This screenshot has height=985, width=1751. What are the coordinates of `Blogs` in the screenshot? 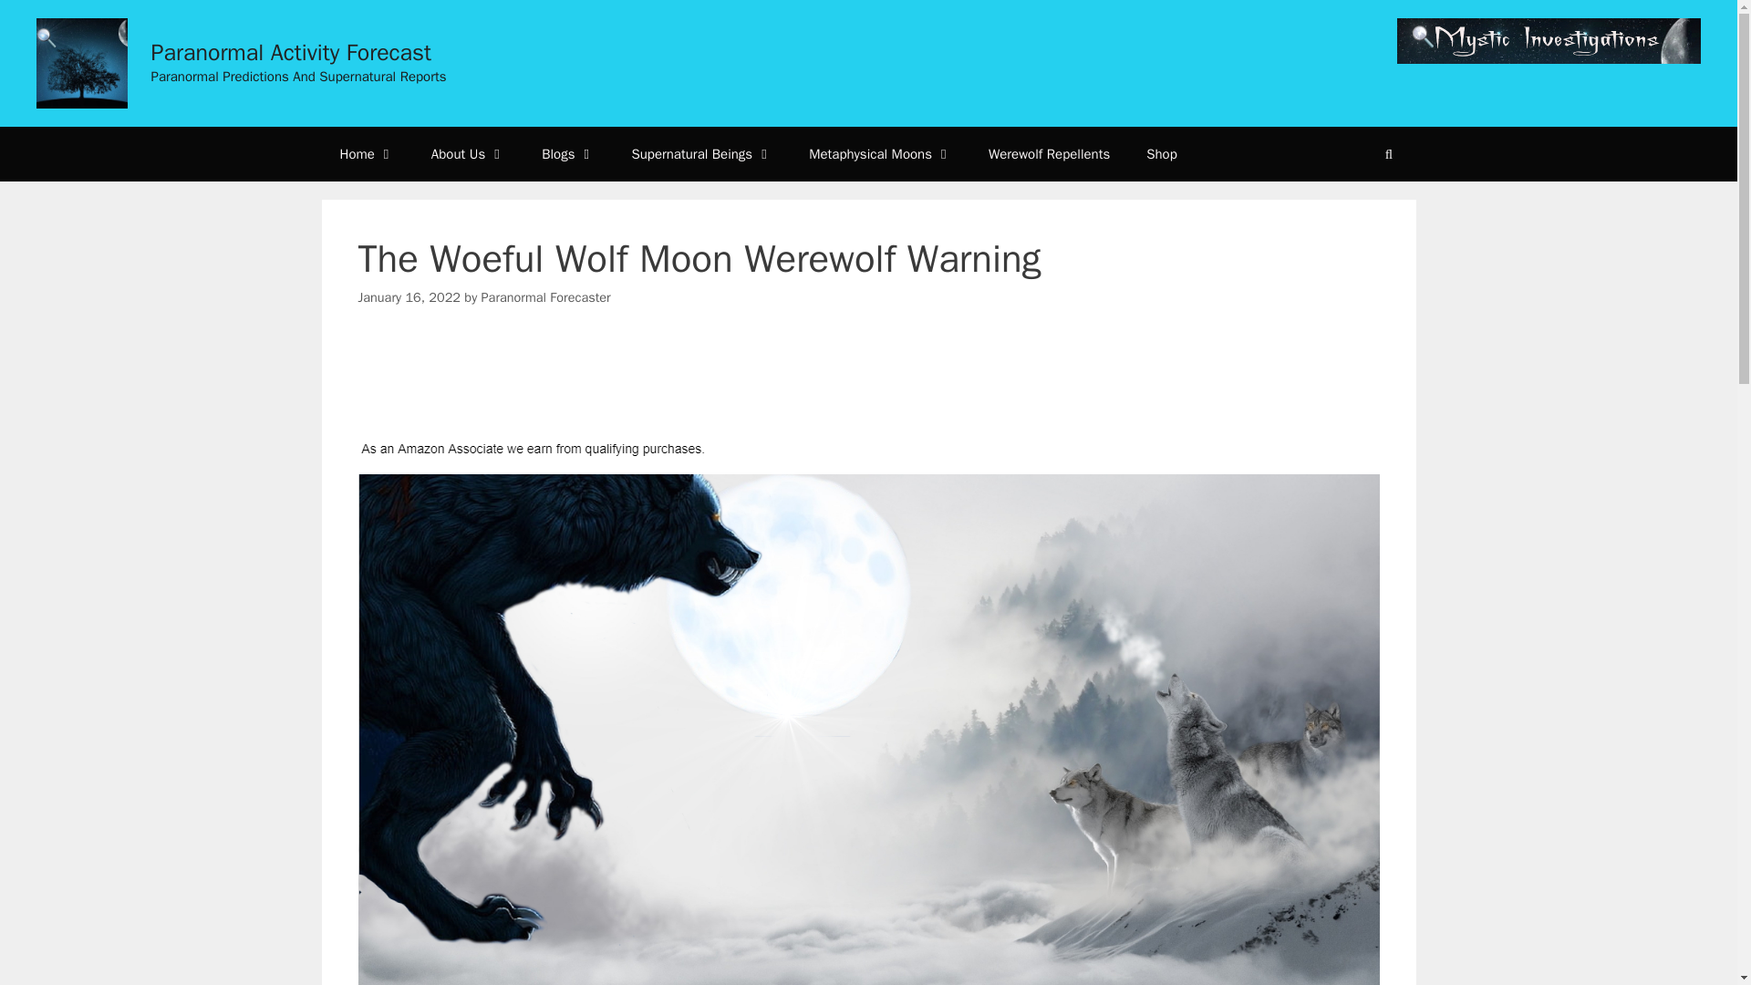 It's located at (568, 153).